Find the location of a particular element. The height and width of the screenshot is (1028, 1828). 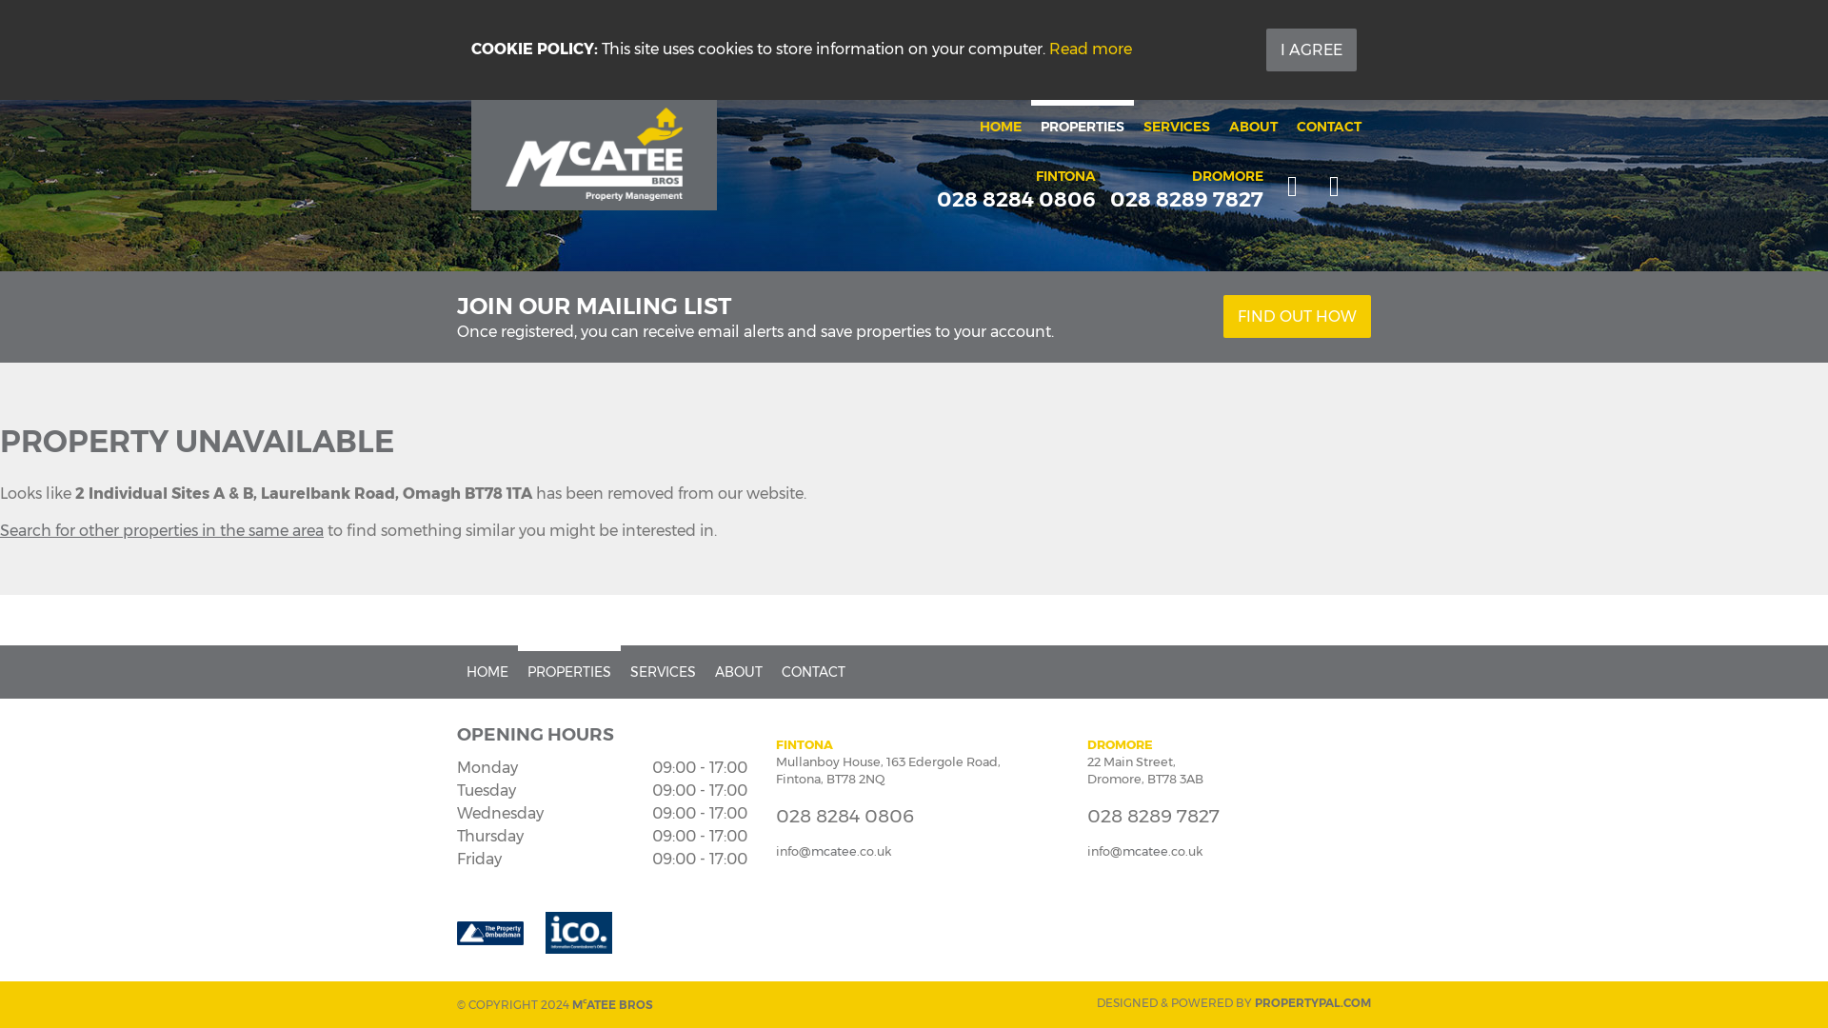

I AGREE is located at coordinates (1311, 49).